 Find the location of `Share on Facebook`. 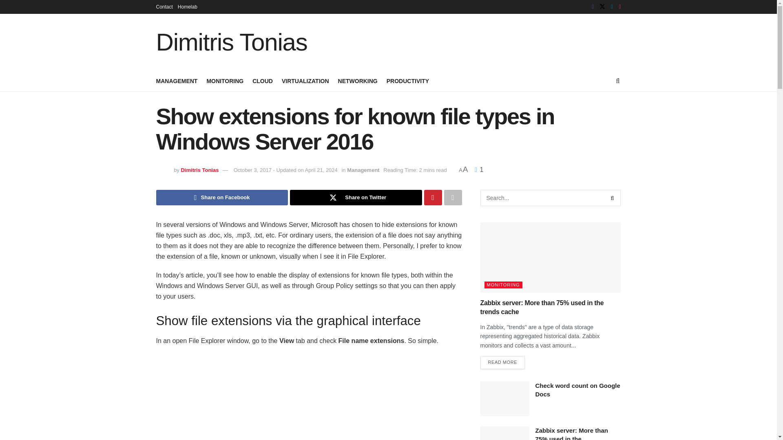

Share on Facebook is located at coordinates (222, 197).